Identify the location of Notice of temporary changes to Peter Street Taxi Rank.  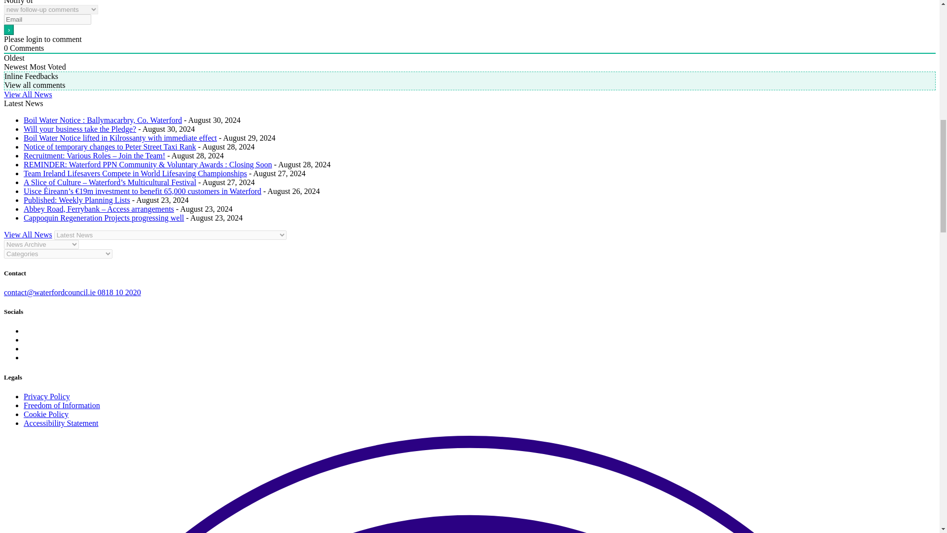
(109, 147).